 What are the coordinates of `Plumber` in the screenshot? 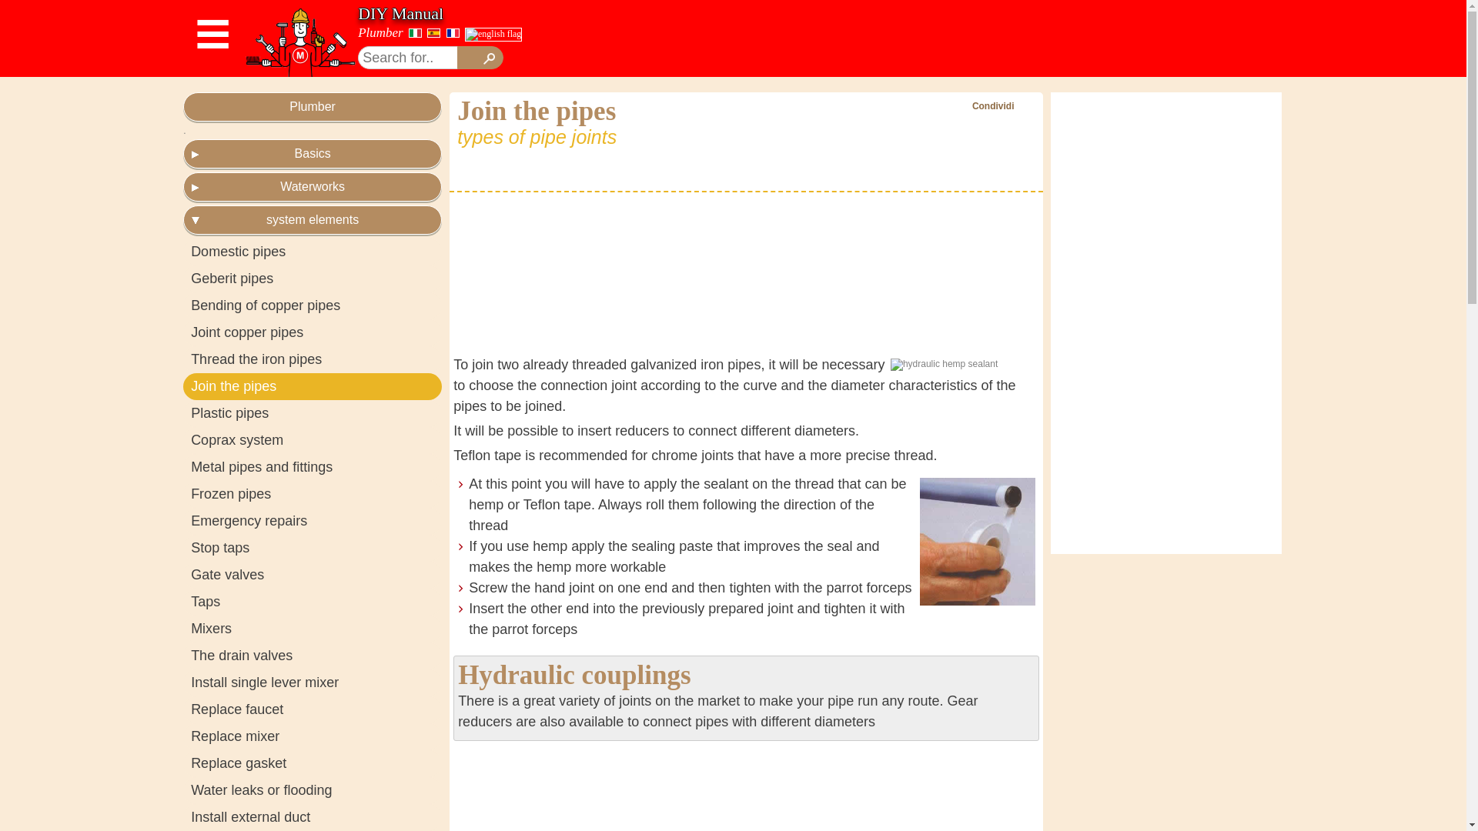 It's located at (313, 106).